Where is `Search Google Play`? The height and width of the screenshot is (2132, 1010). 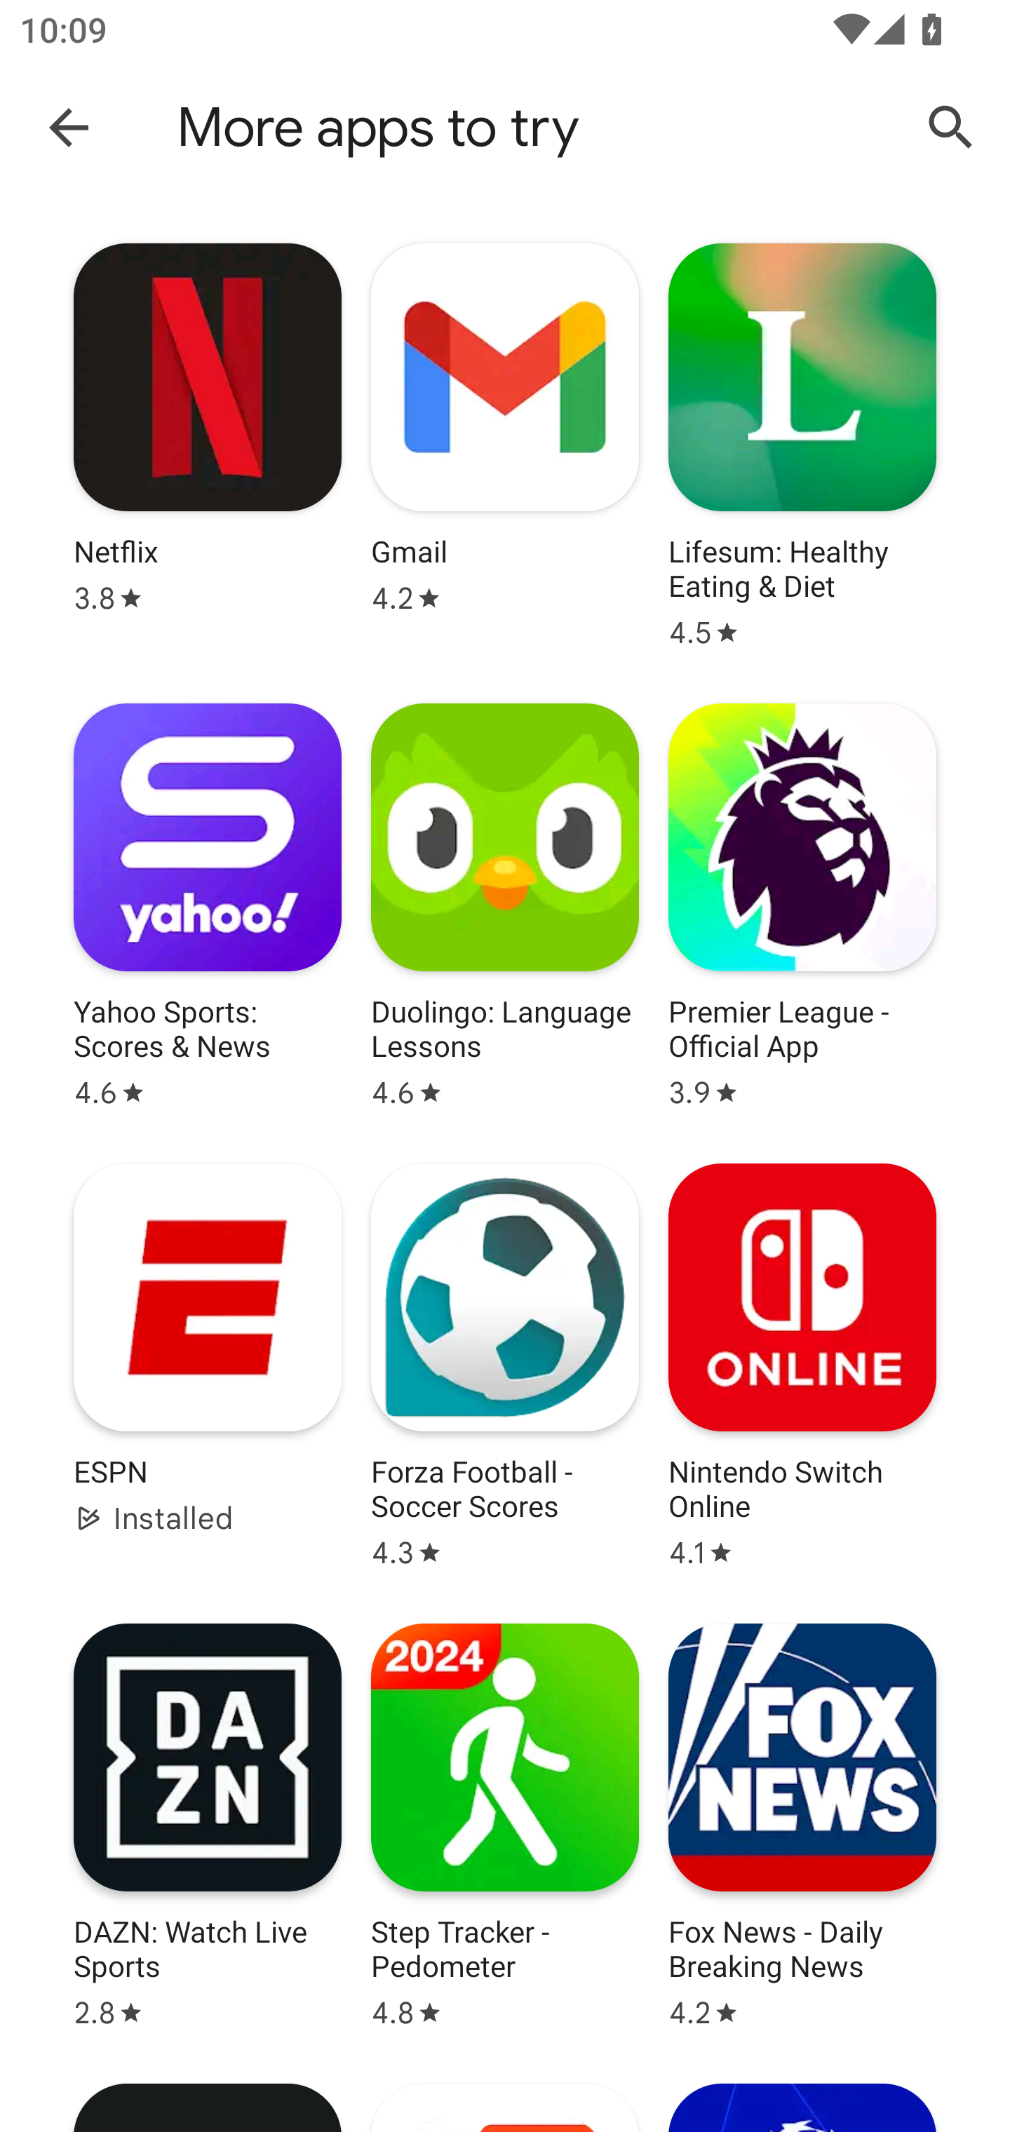
Search Google Play is located at coordinates (951, 128).